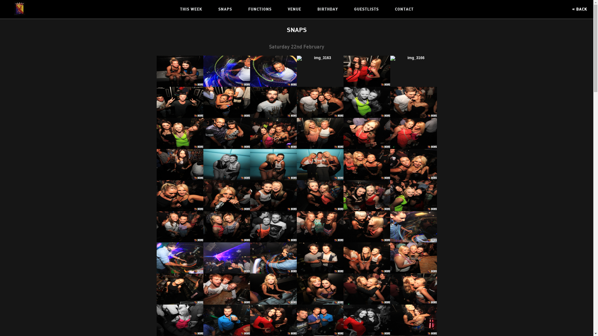 The height and width of the screenshot is (336, 598). Describe the element at coordinates (320, 258) in the screenshot. I see ` ` at that location.